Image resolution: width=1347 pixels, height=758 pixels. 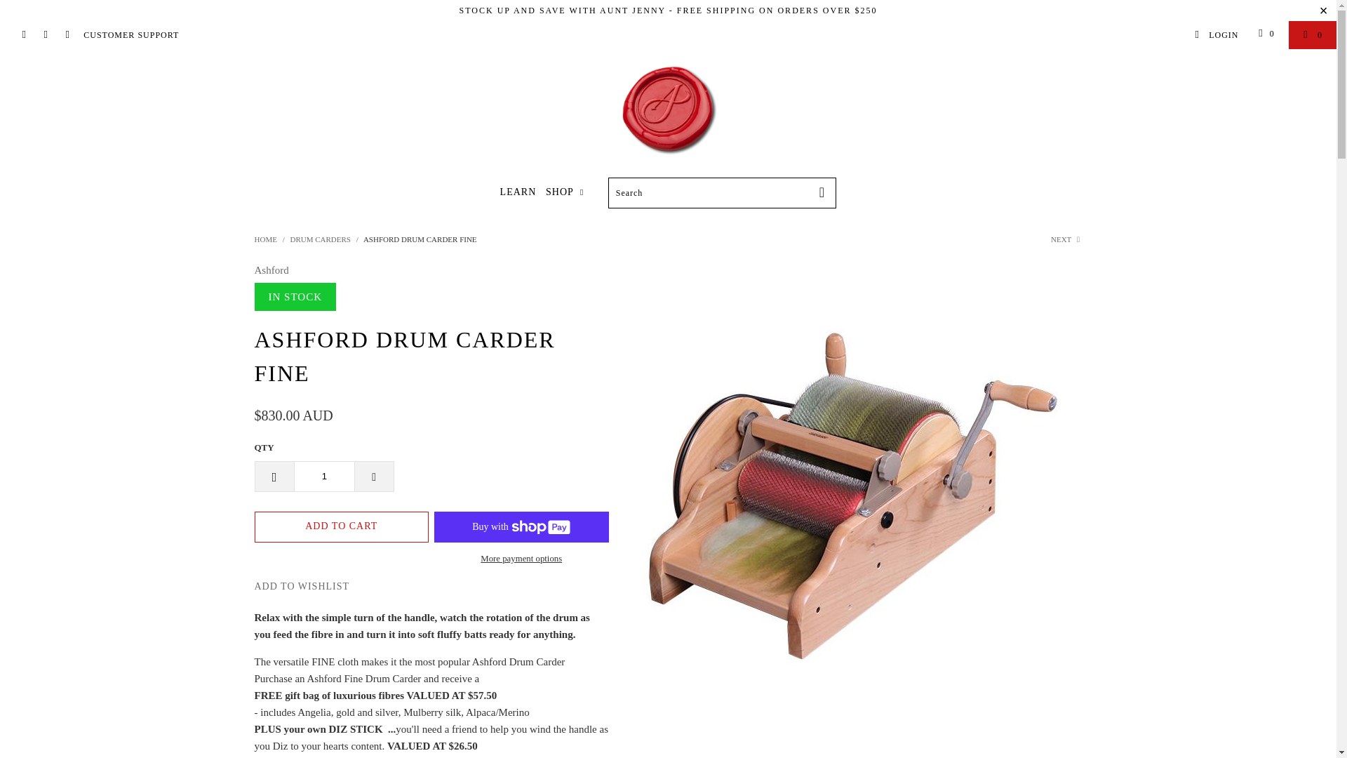 I want to click on 1, so click(x=323, y=476).